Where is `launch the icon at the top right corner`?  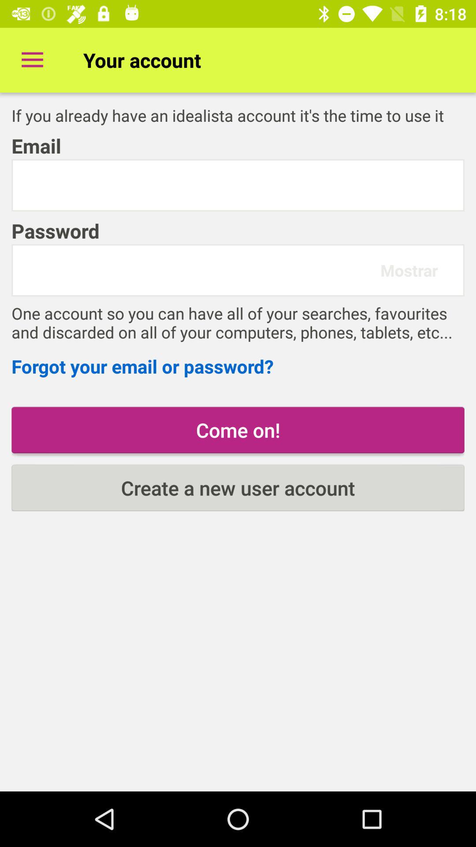
launch the icon at the top right corner is located at coordinates (409, 270).